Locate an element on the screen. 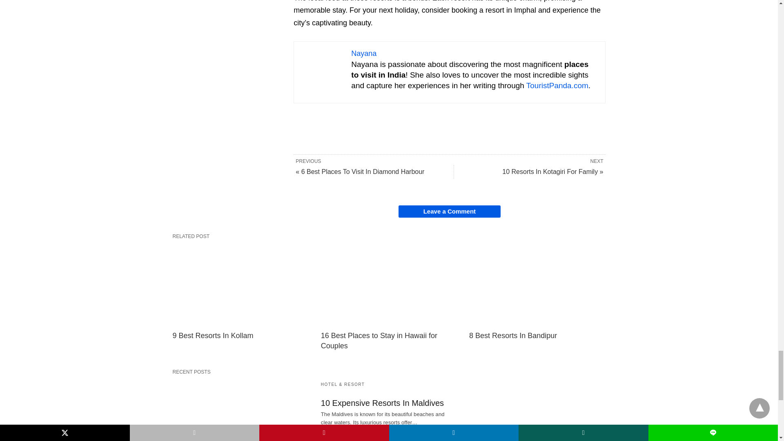 The height and width of the screenshot is (441, 784). 16 Best Places to Stay in Hawaii for Couples is located at coordinates (389, 285).